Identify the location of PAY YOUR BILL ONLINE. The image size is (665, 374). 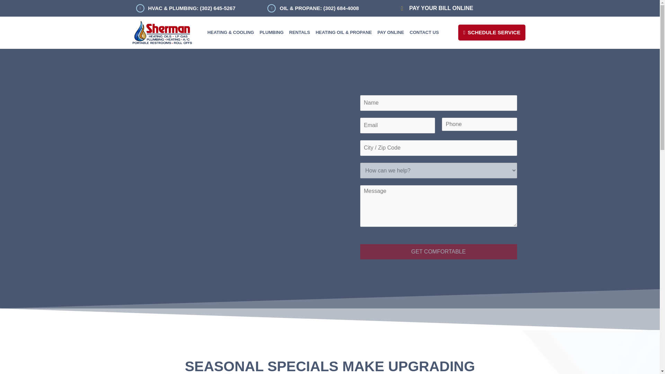
(441, 8).